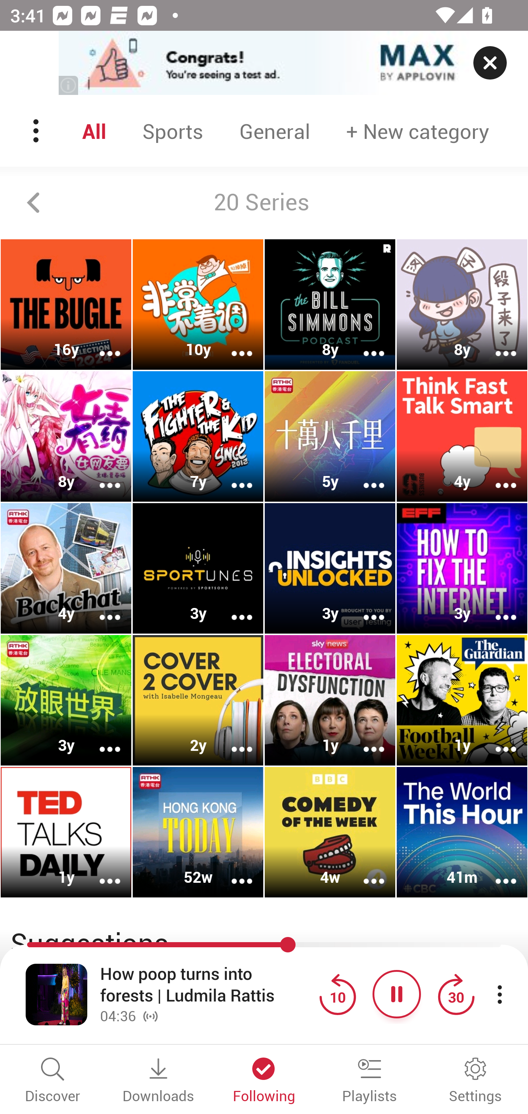 Image resolution: width=528 pixels, height=1114 pixels. What do you see at coordinates (462, 700) in the screenshot?
I see `Football Weekly 1y More options More options` at bounding box center [462, 700].